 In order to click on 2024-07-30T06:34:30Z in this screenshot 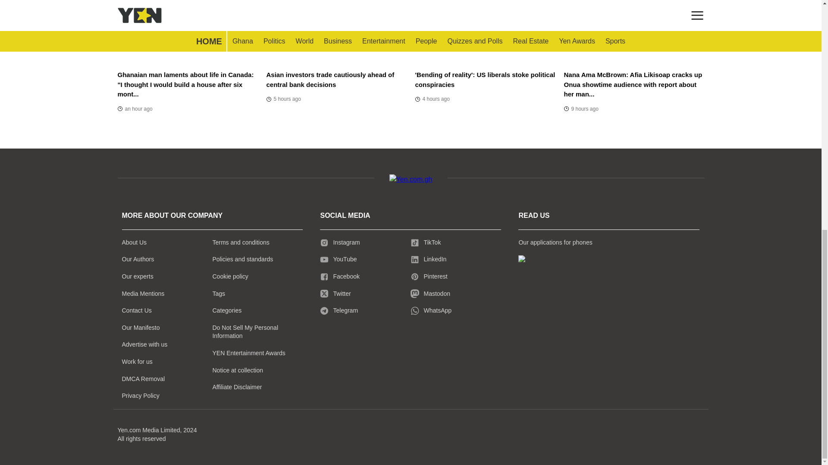, I will do `click(135, 108)`.